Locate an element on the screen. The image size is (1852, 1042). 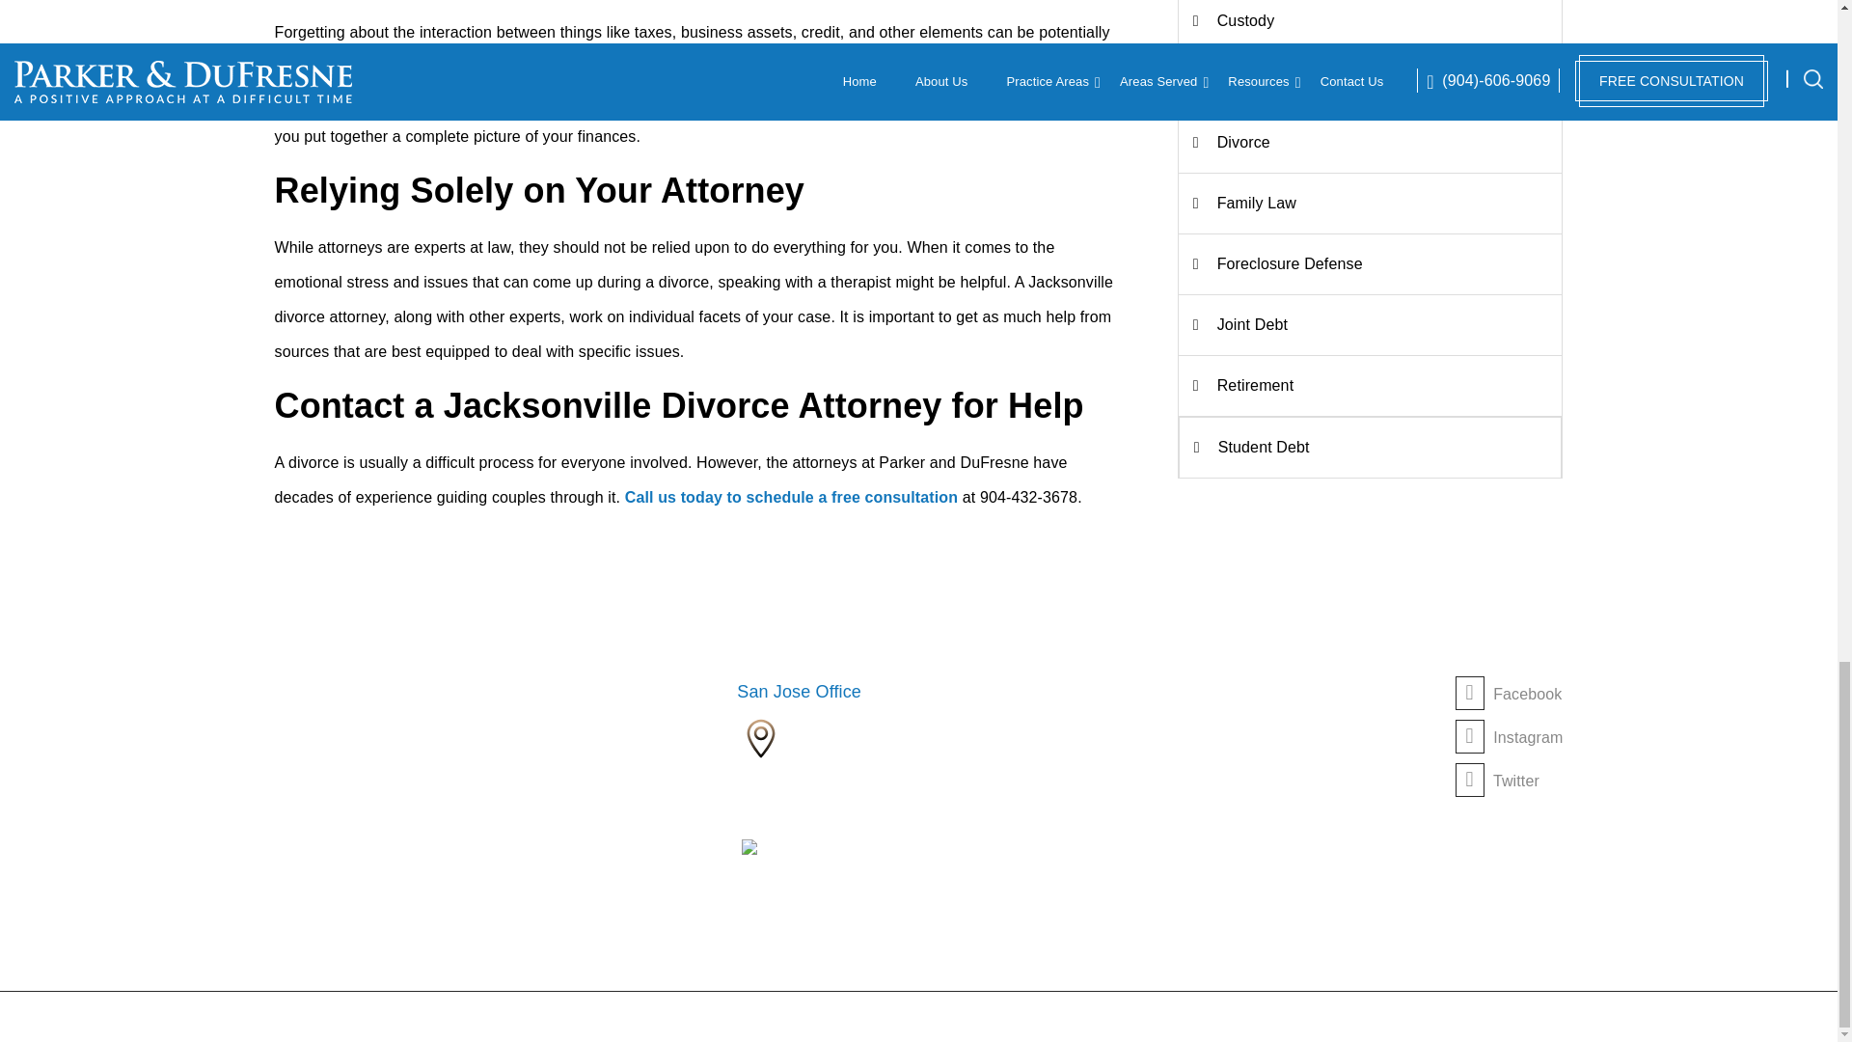
Call us today to schedule a free consultation is located at coordinates (791, 496).